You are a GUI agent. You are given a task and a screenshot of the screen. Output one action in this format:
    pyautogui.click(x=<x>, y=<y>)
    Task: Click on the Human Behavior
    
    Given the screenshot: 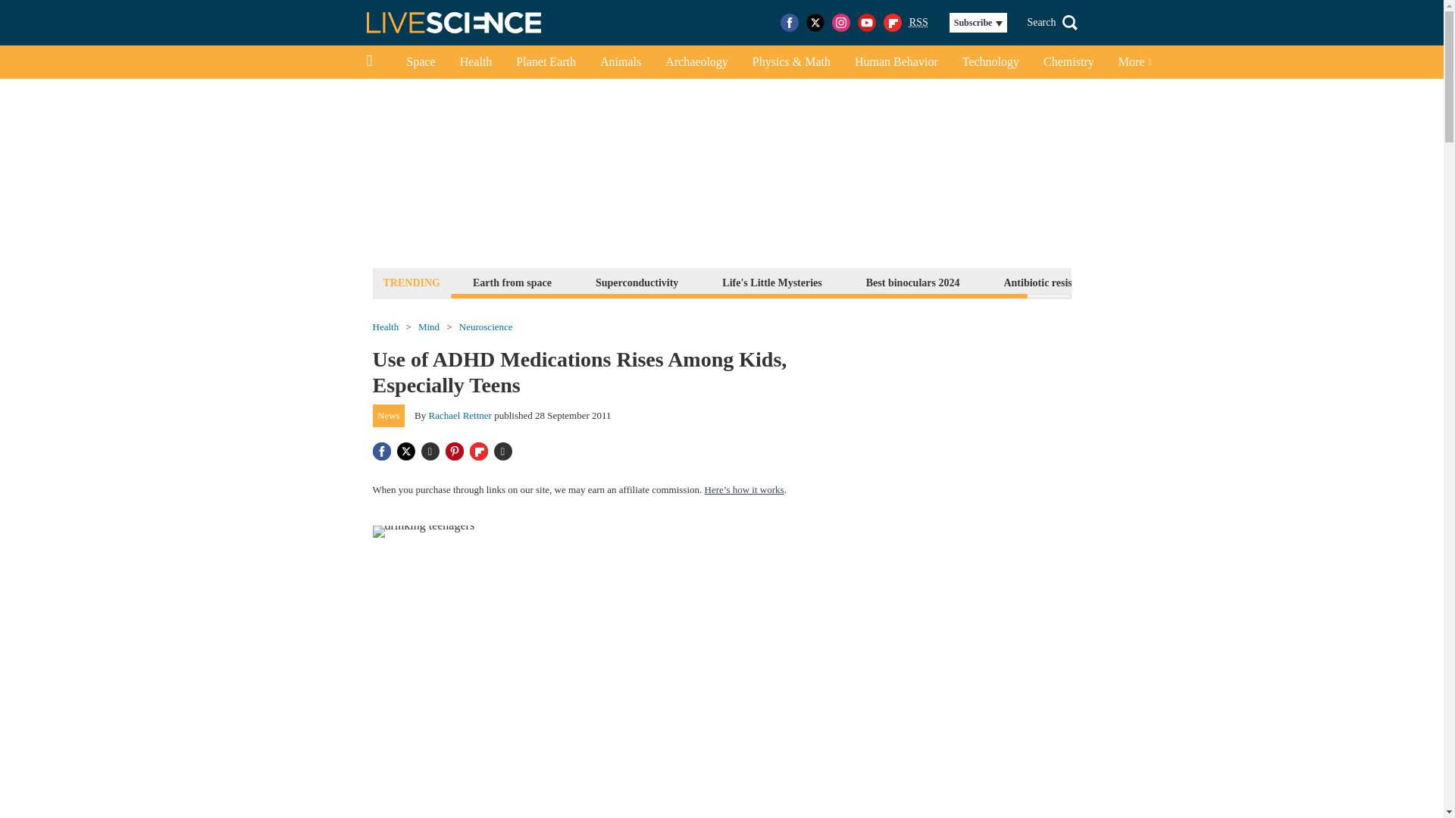 What is the action you would take?
    pyautogui.click(x=896, y=62)
    